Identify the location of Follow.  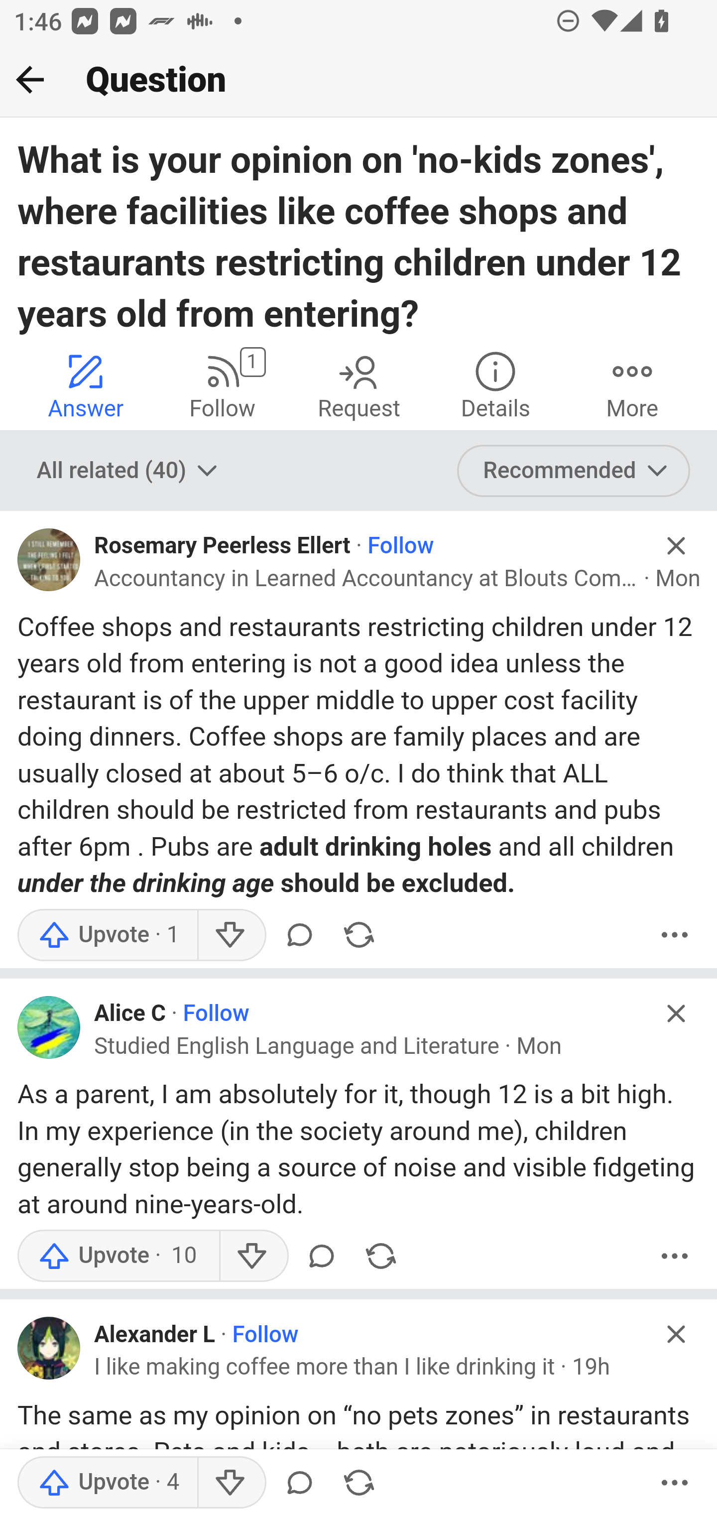
(265, 1335).